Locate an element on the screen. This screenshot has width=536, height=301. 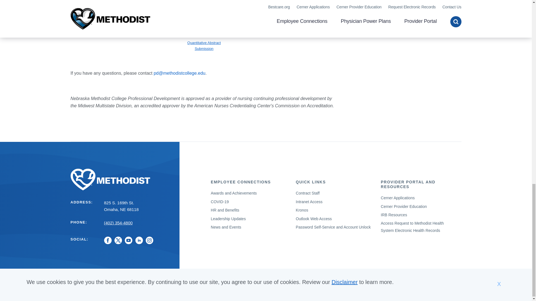
HR and Benefits is located at coordinates (225, 210).